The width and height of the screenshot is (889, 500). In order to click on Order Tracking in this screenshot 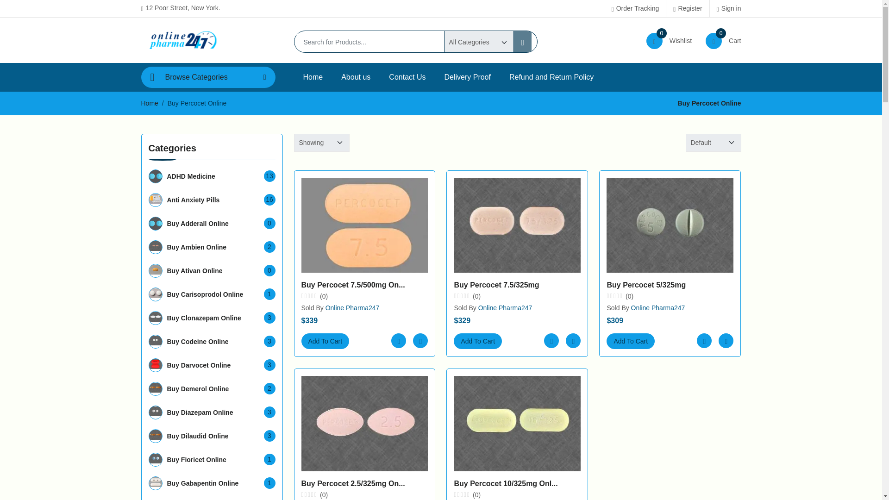, I will do `click(635, 9)`.